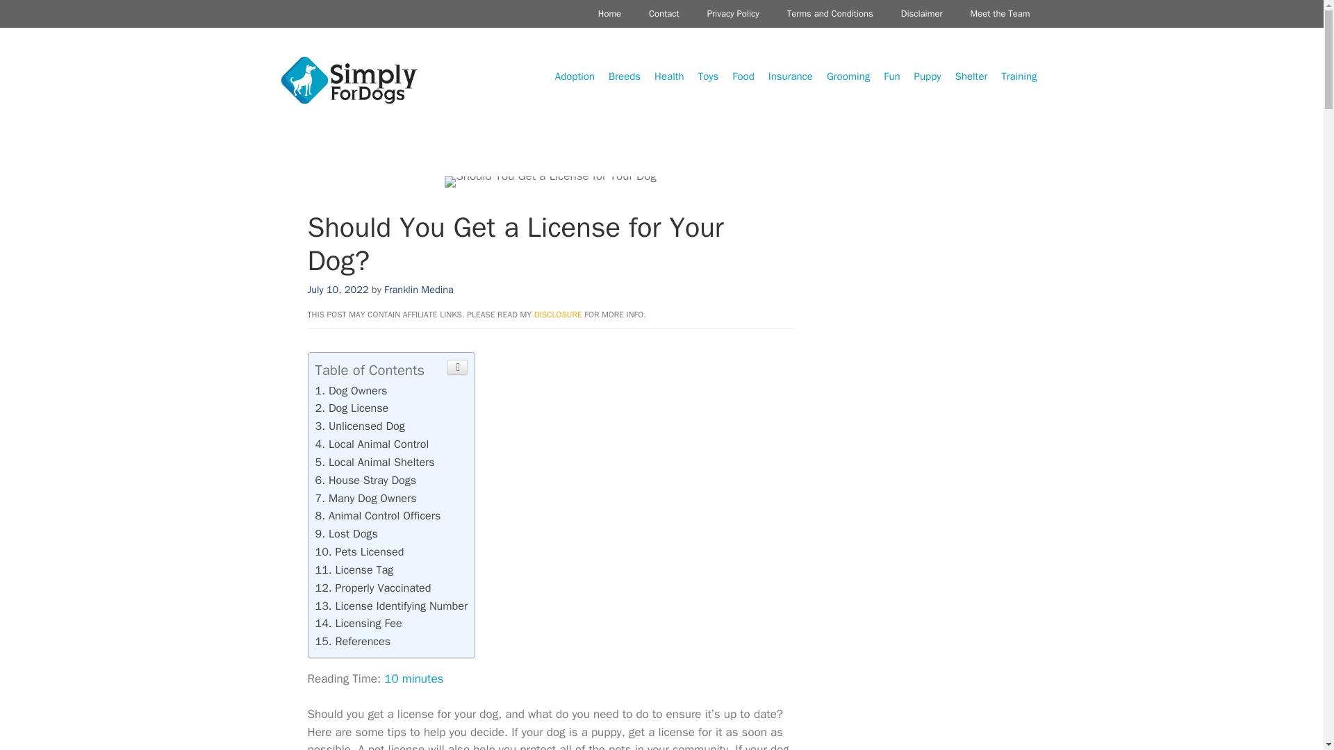 Image resolution: width=1334 pixels, height=750 pixels. Describe the element at coordinates (830, 13) in the screenshot. I see `Terms and Conditions` at that location.